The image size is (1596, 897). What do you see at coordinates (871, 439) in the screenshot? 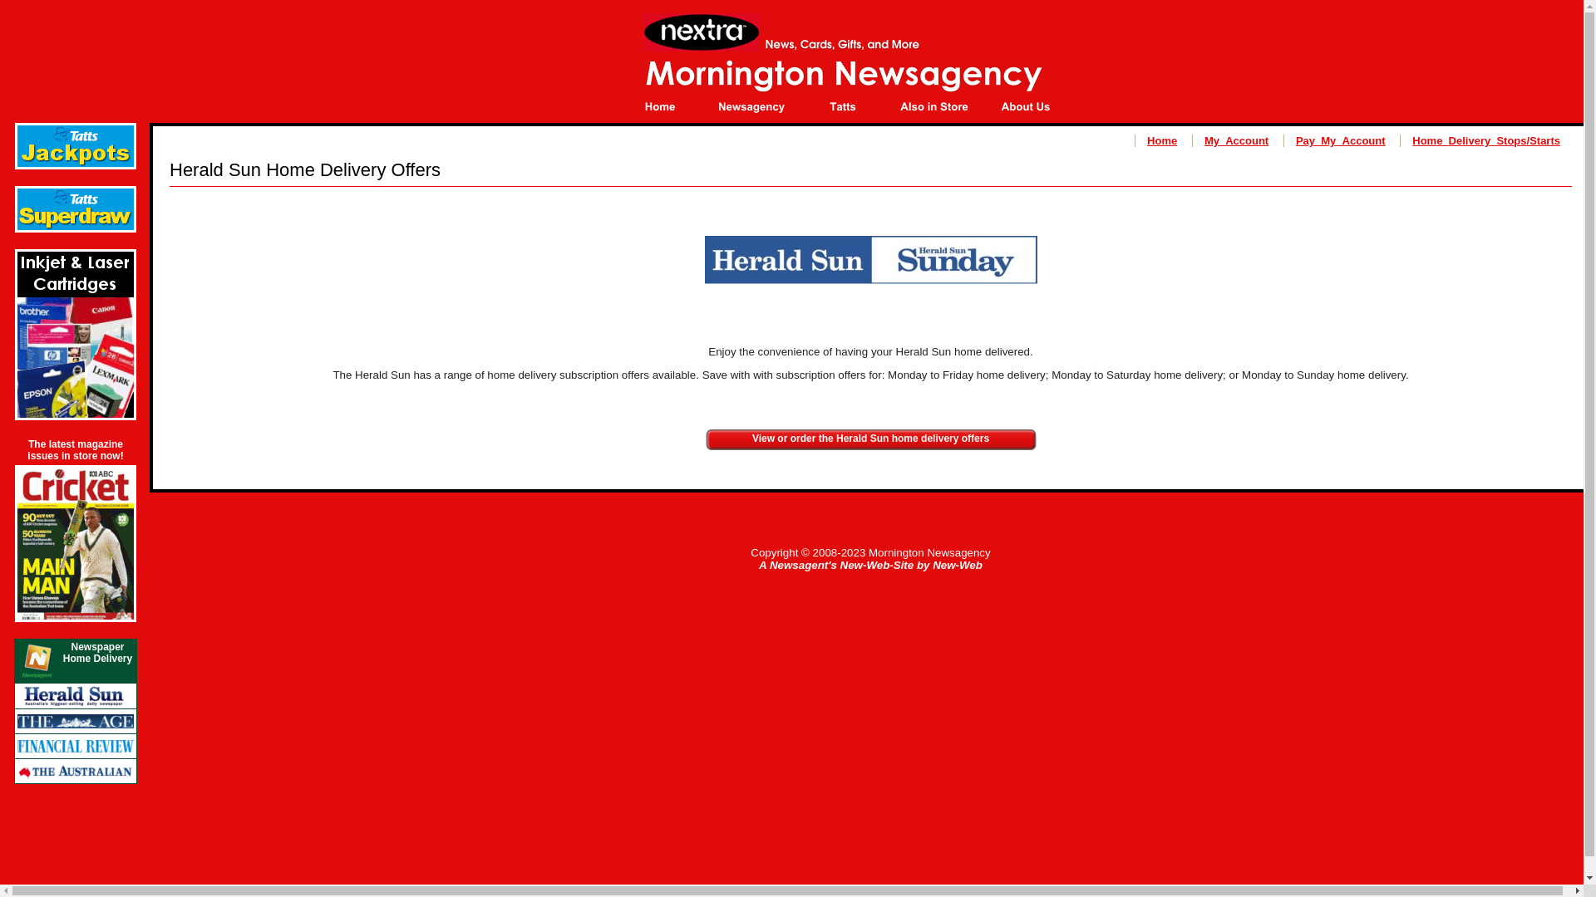
I see `View or order the Herald Sun home delivery offers` at bounding box center [871, 439].